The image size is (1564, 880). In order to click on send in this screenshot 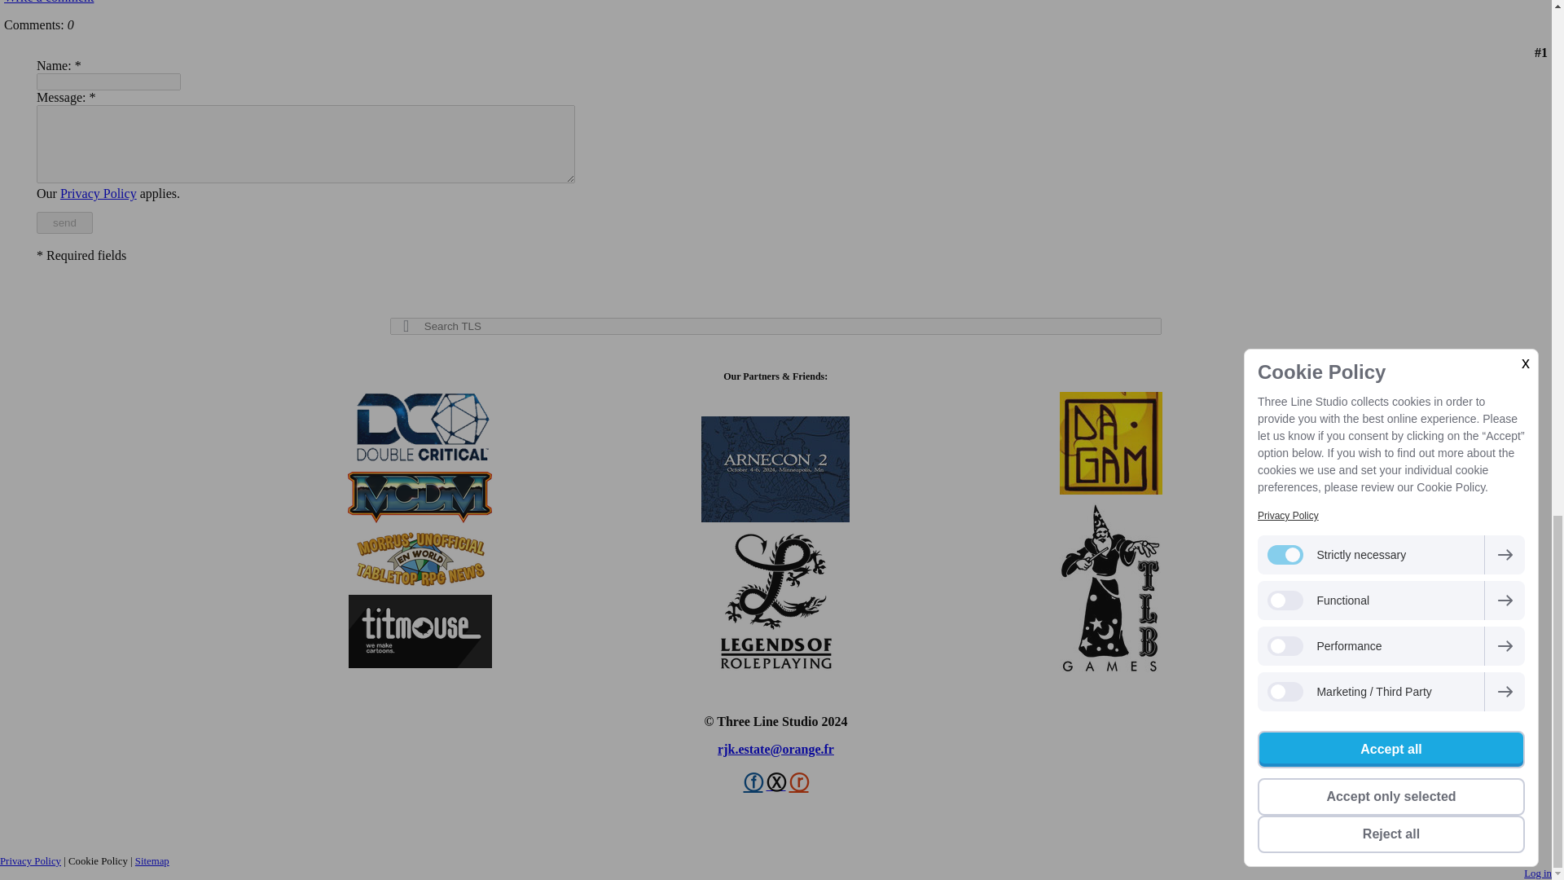, I will do `click(64, 223)`.